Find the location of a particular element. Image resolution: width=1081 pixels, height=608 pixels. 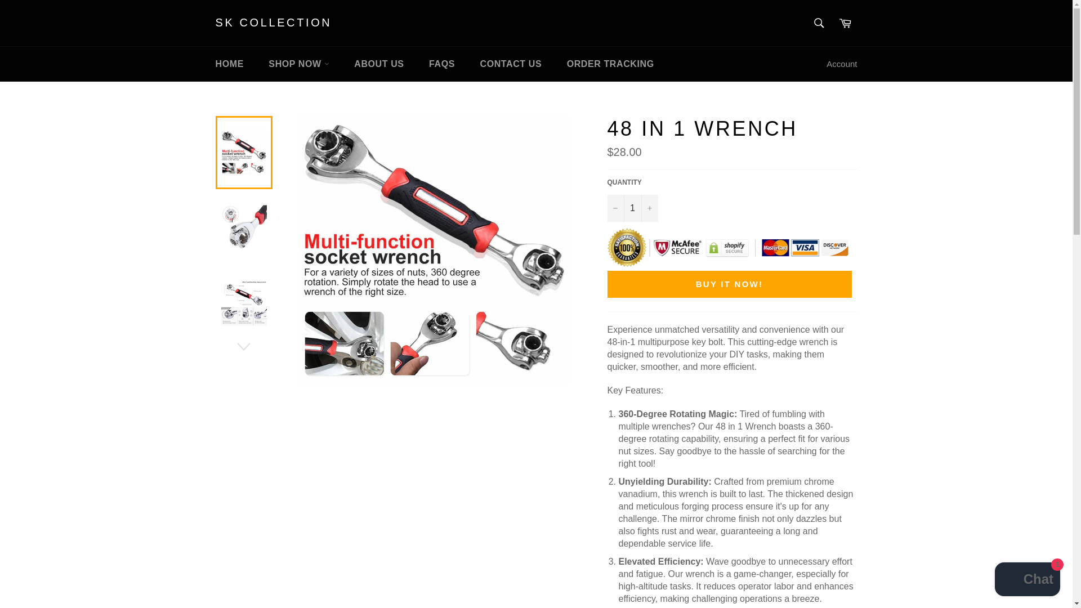

Shopify online store chat is located at coordinates (1027, 580).